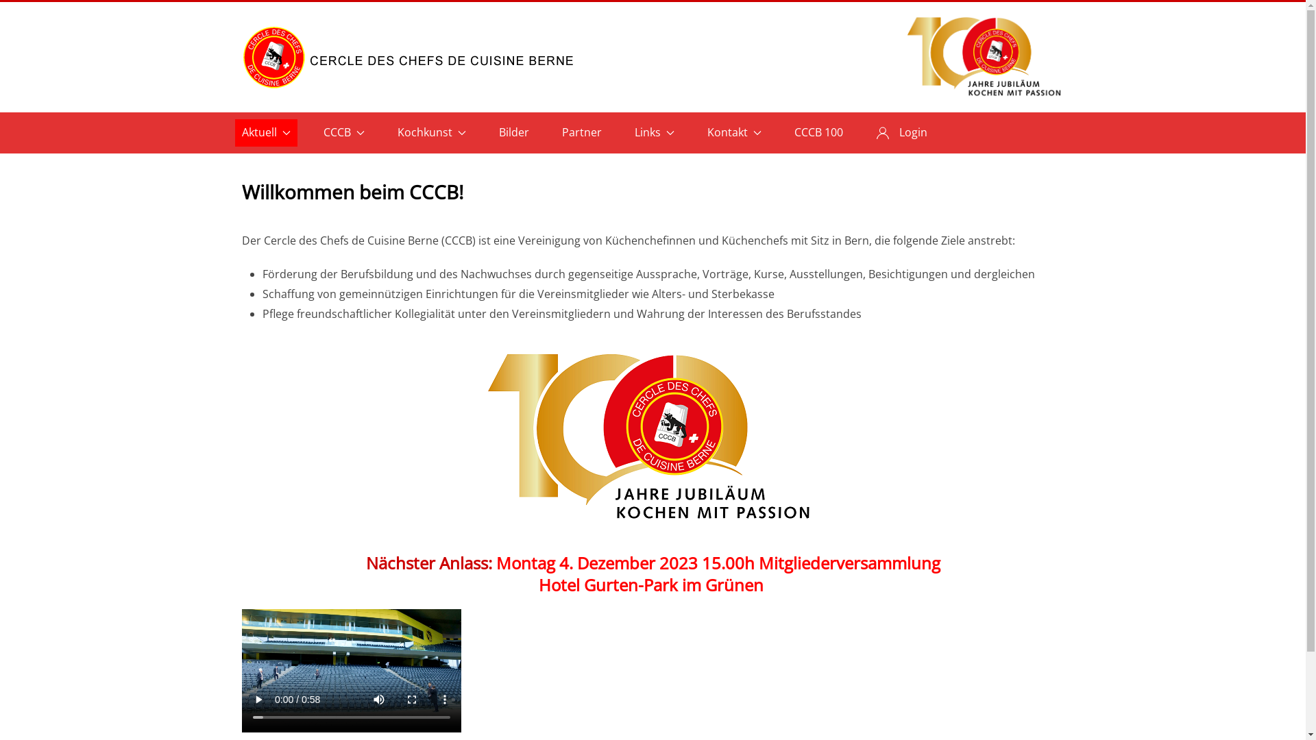 The width and height of the screenshot is (1316, 740). I want to click on Partner, so click(582, 133).